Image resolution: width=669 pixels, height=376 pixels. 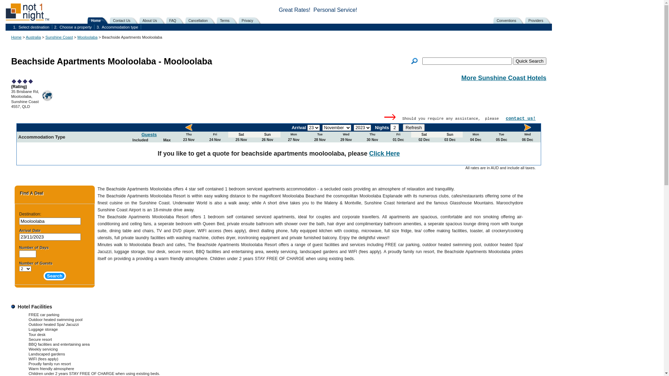 What do you see at coordinates (510, 21) in the screenshot?
I see `Conventions` at bounding box center [510, 21].